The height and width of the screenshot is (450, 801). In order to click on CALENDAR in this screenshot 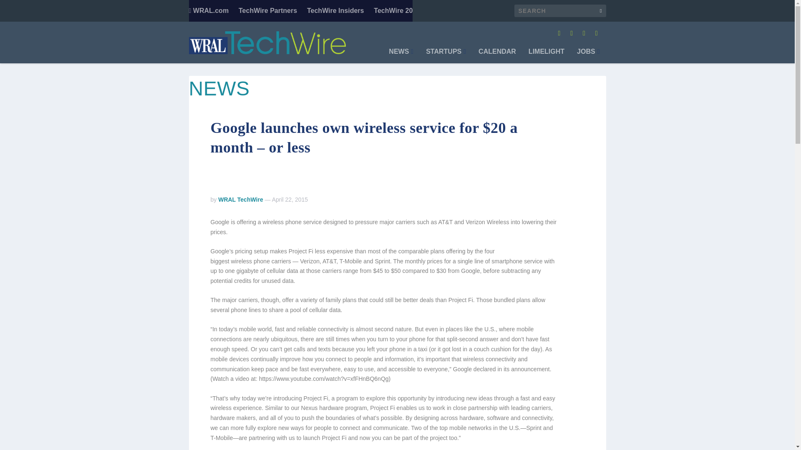, I will do `click(497, 56)`.